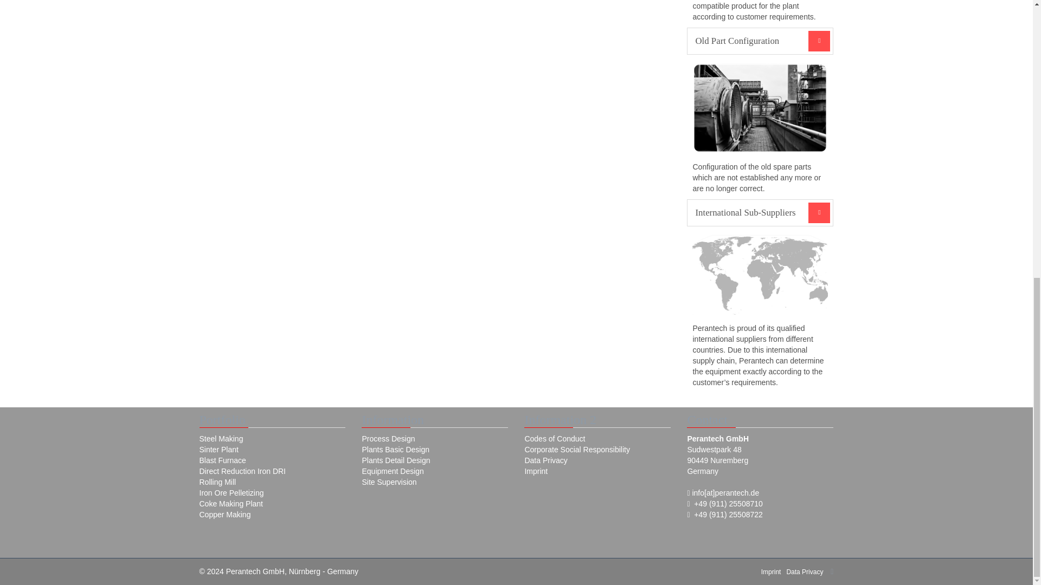  What do you see at coordinates (577, 450) in the screenshot?
I see `Corporate Social Responsibility` at bounding box center [577, 450].